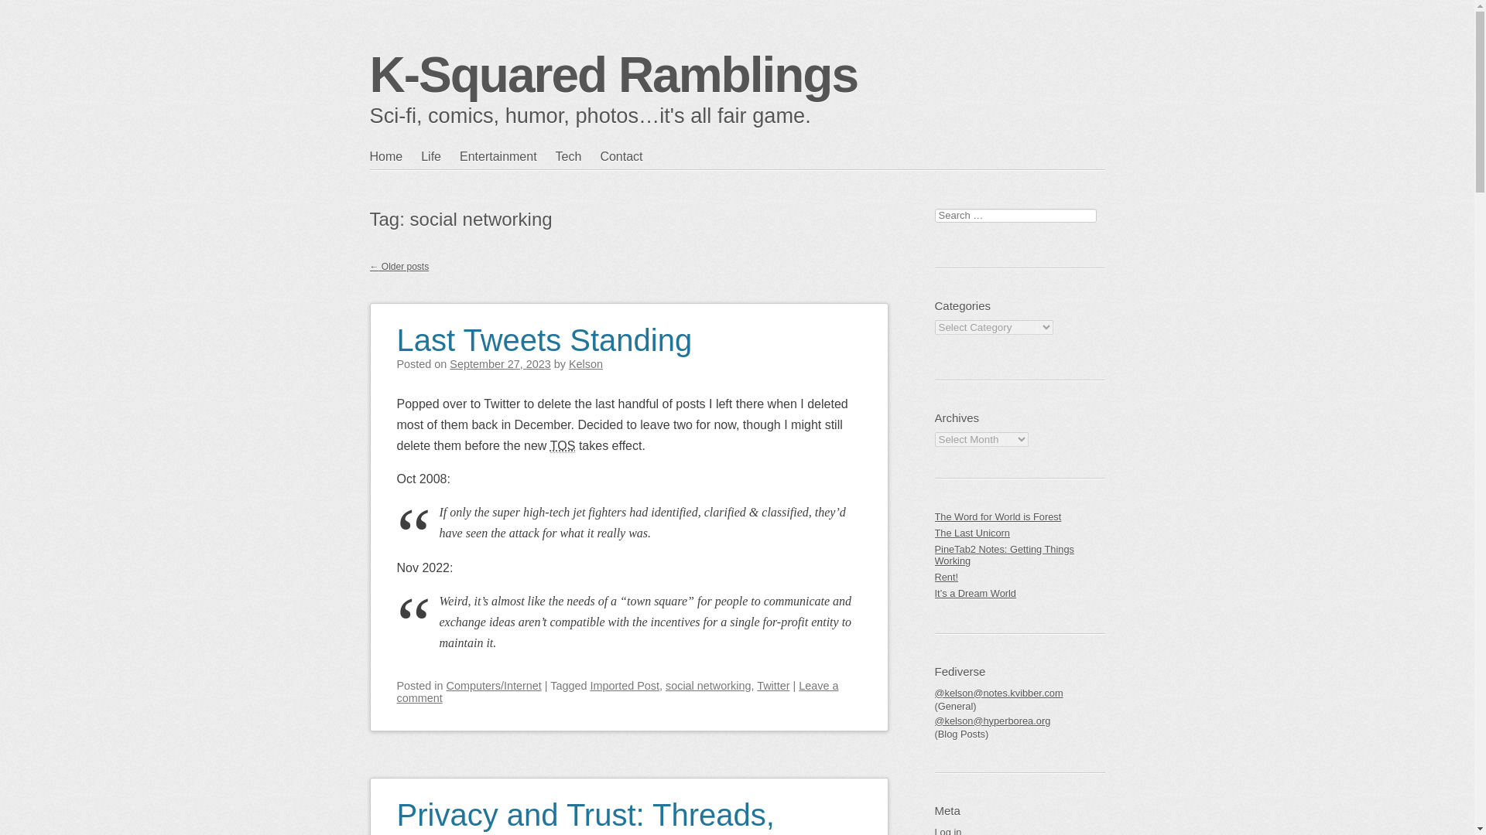  What do you see at coordinates (630, 156) in the screenshot?
I see `Contact` at bounding box center [630, 156].